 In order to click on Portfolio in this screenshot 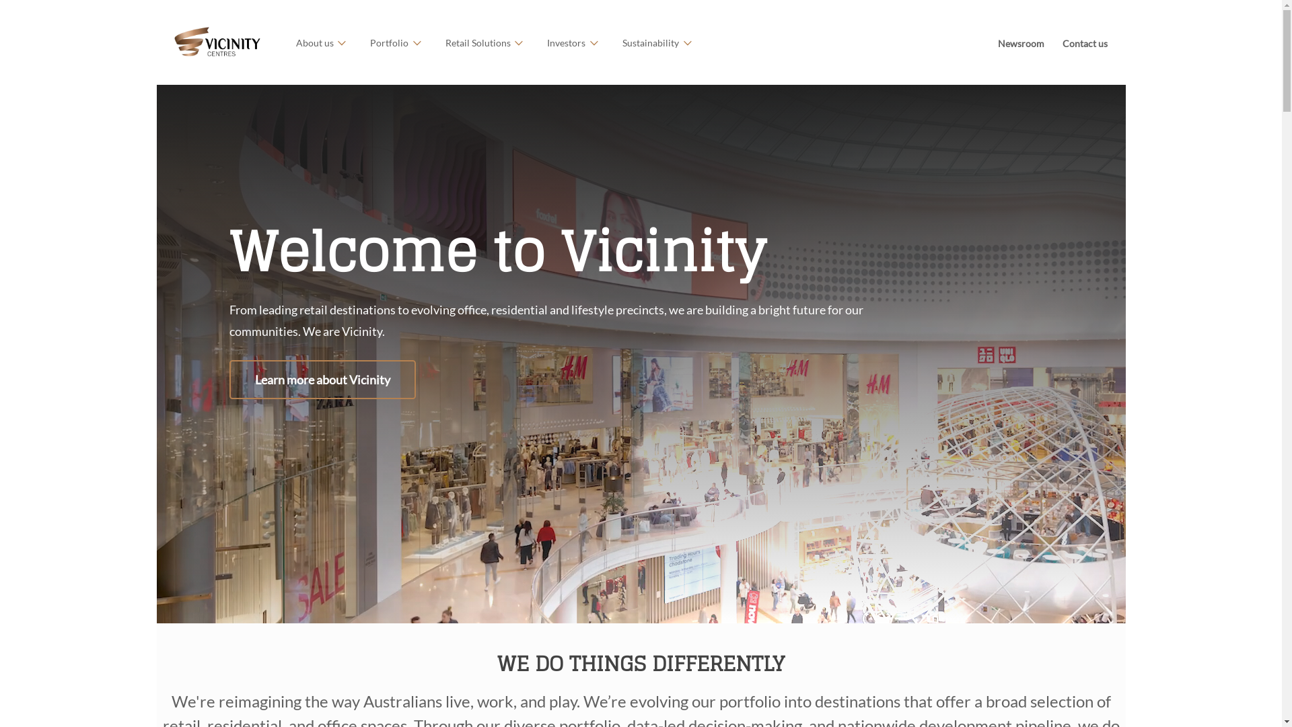, I will do `click(396, 42)`.